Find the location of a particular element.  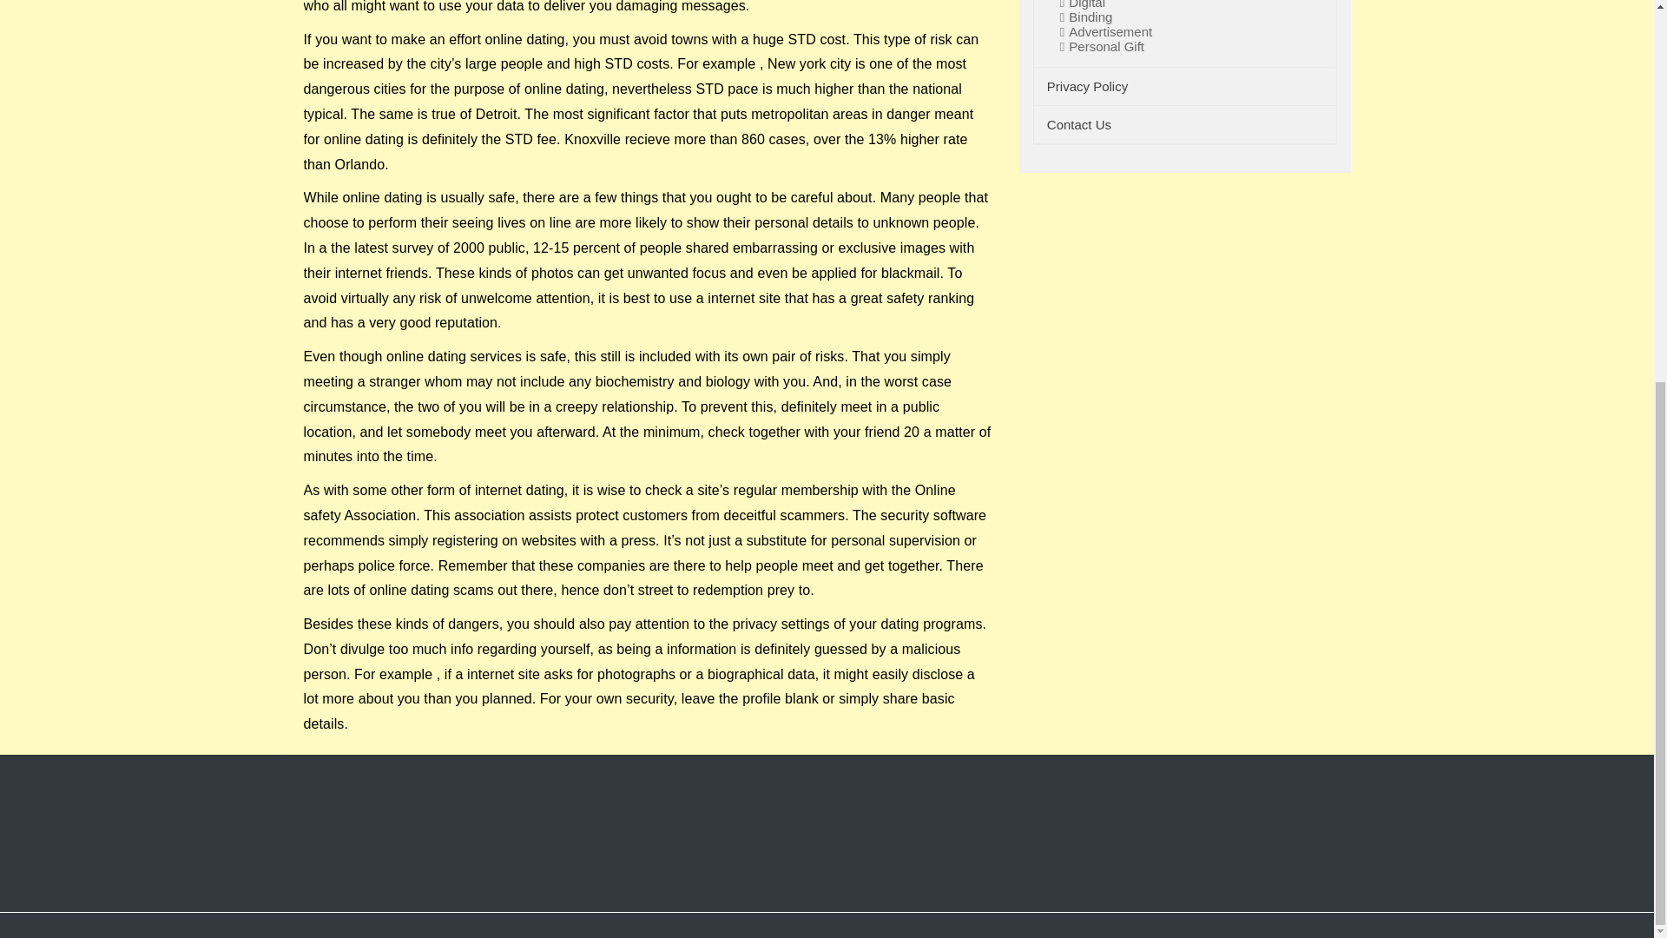

Privacy Policy is located at coordinates (1087, 85).